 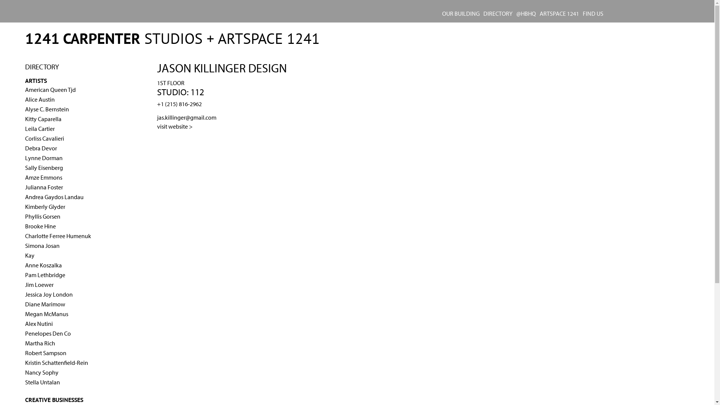 I want to click on Alice Austin, so click(x=40, y=99).